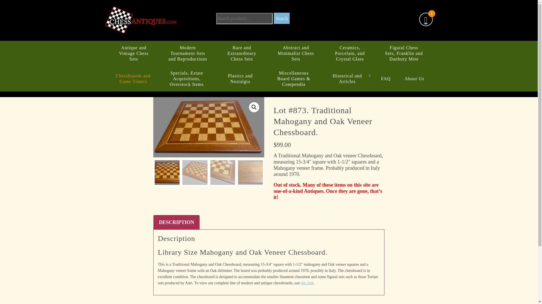 This screenshot has width=542, height=304. I want to click on Antique and Vintage Chess Sets, so click(134, 53).